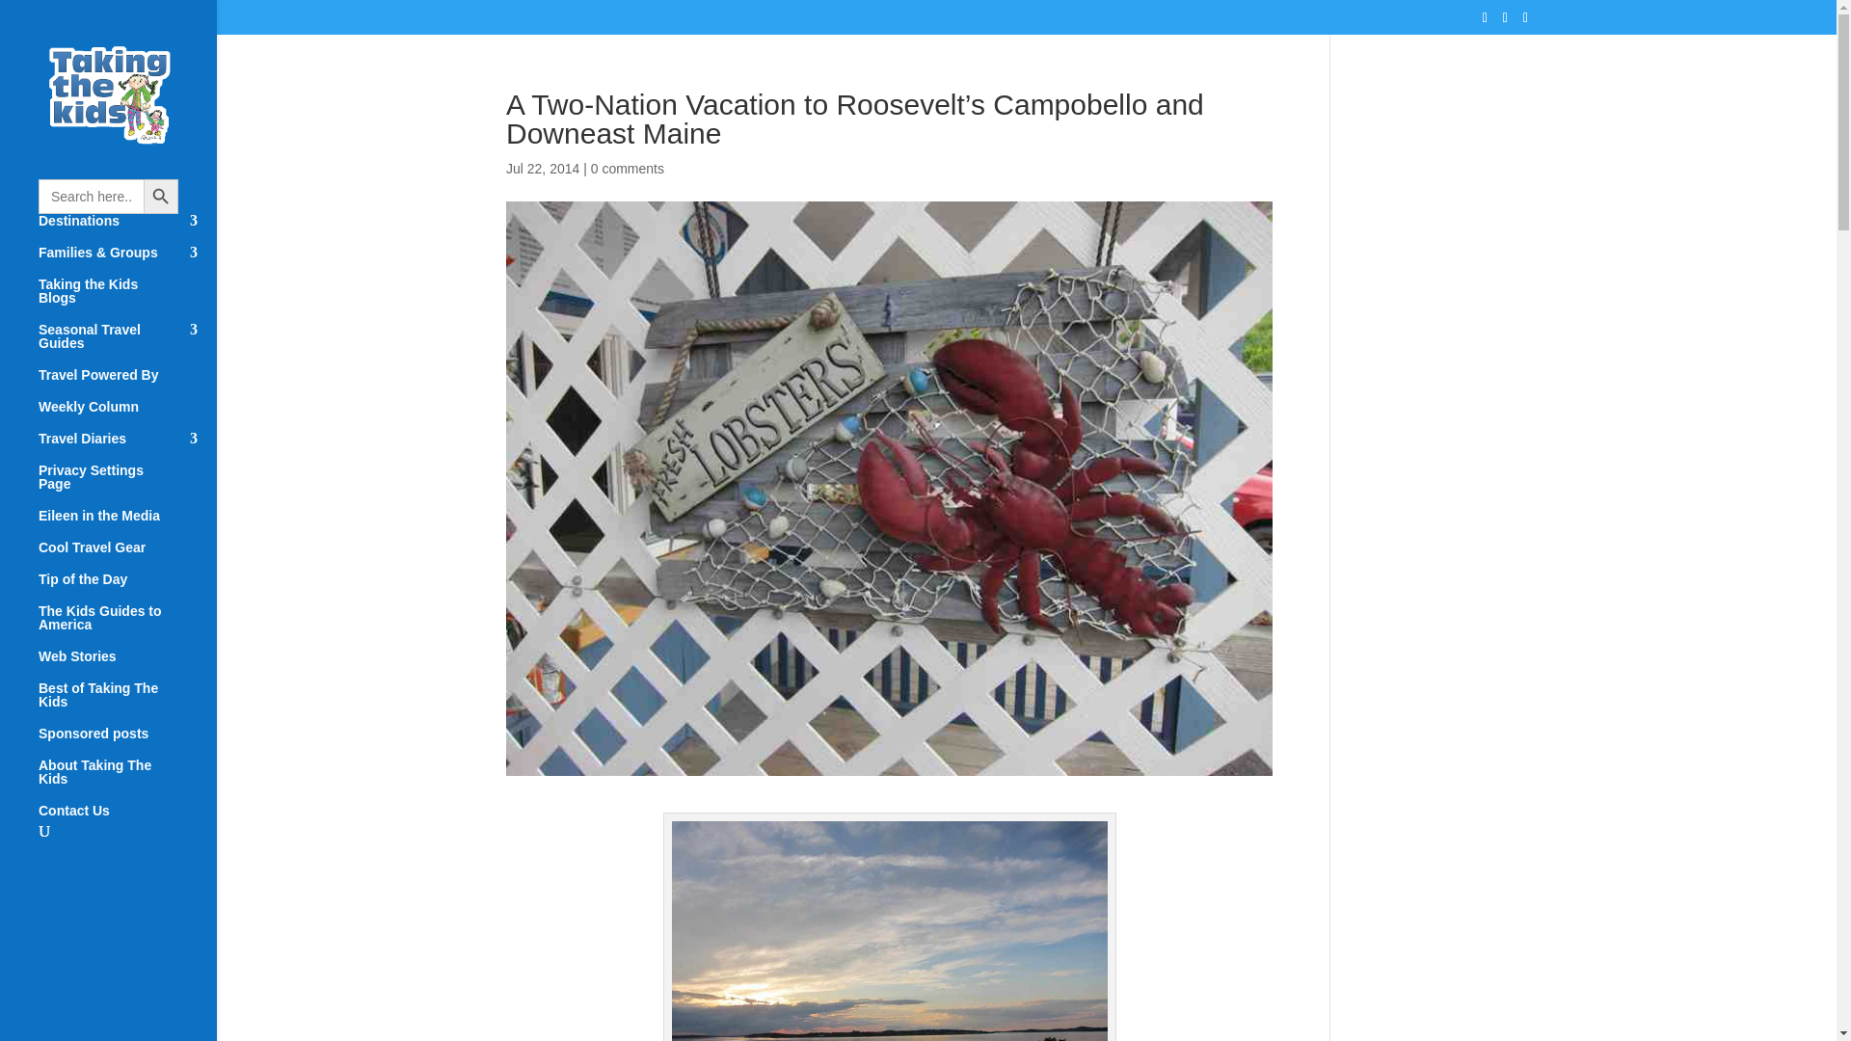  Describe the element at coordinates (127, 665) in the screenshot. I see `Web Stories` at that location.